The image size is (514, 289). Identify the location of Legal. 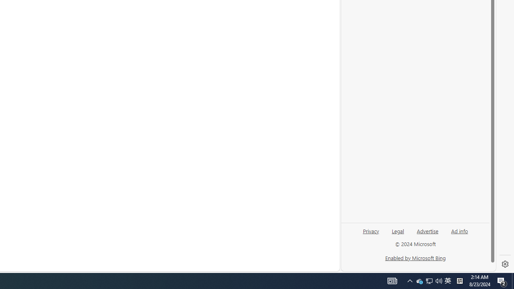
(398, 234).